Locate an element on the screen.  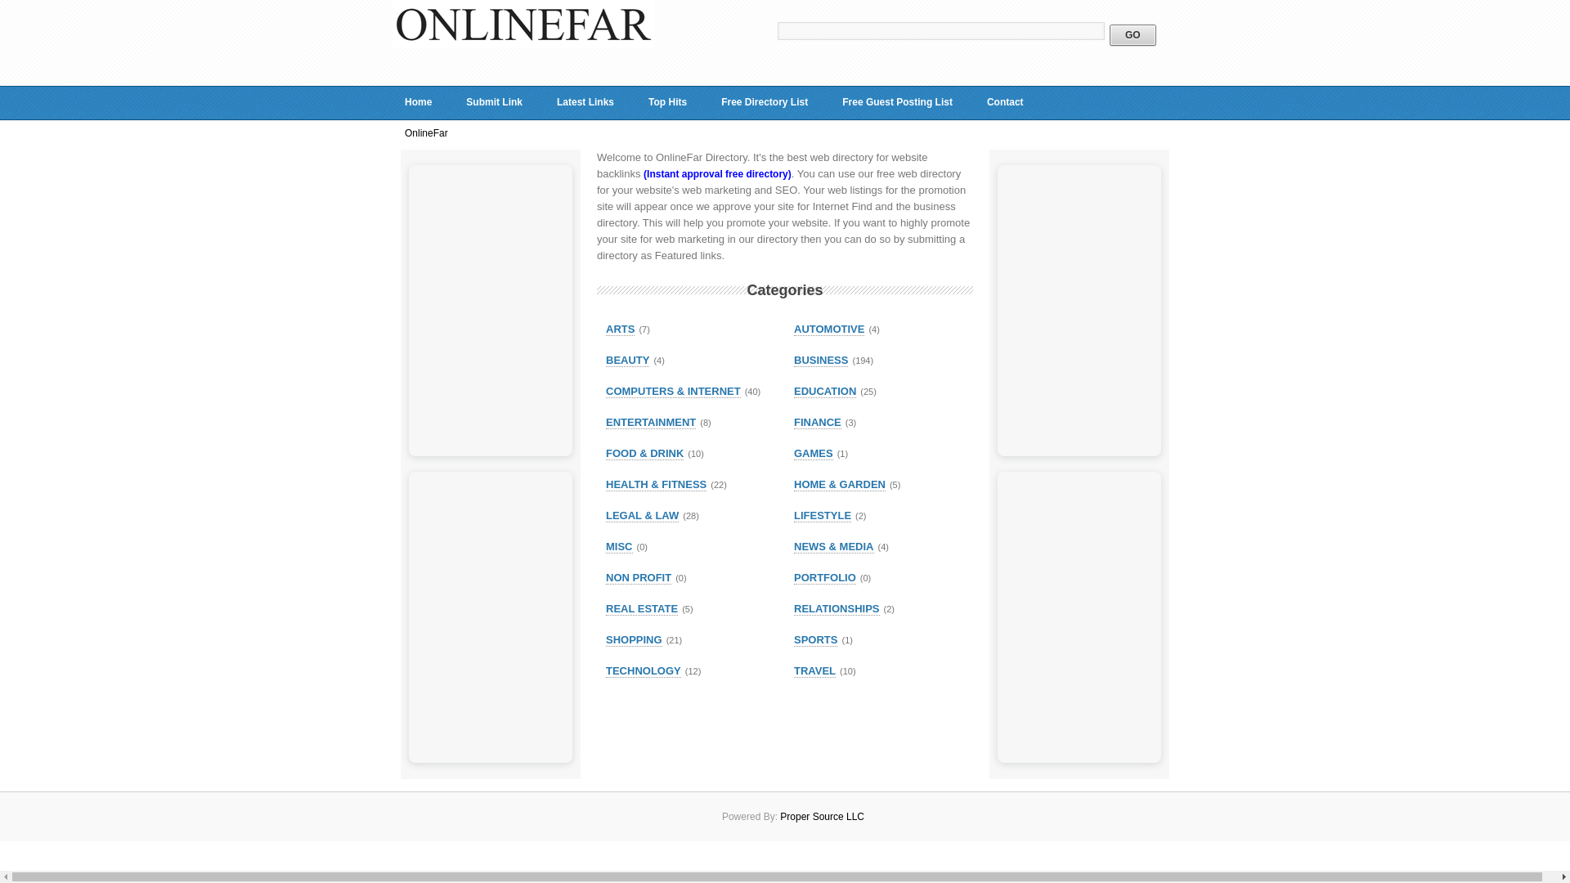
MISC is located at coordinates (619, 546).